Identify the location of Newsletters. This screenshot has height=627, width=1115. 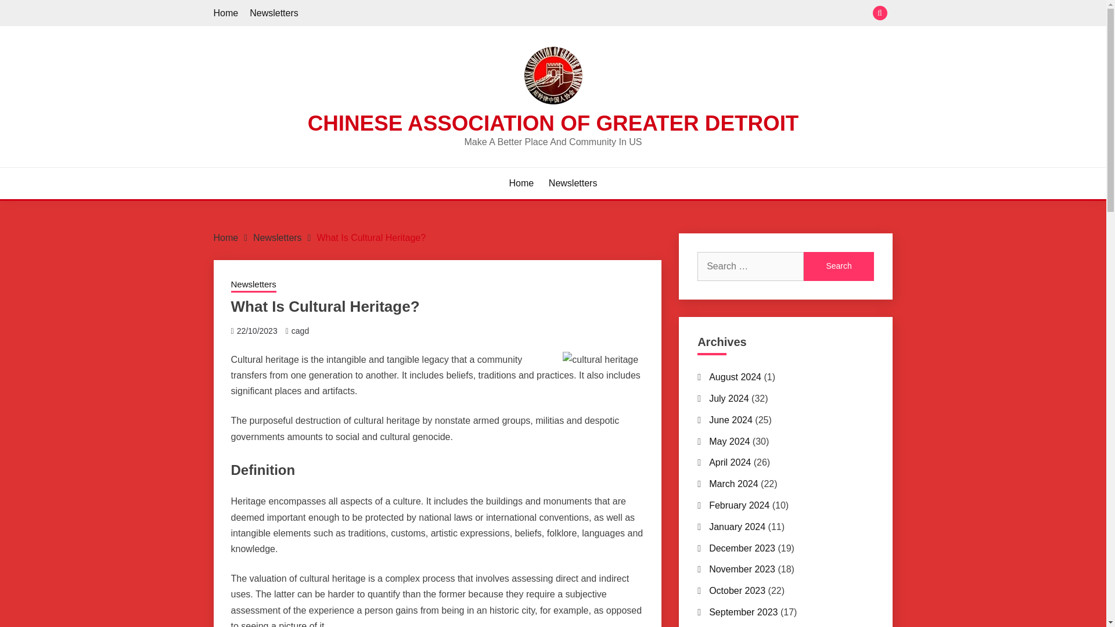
(278, 237).